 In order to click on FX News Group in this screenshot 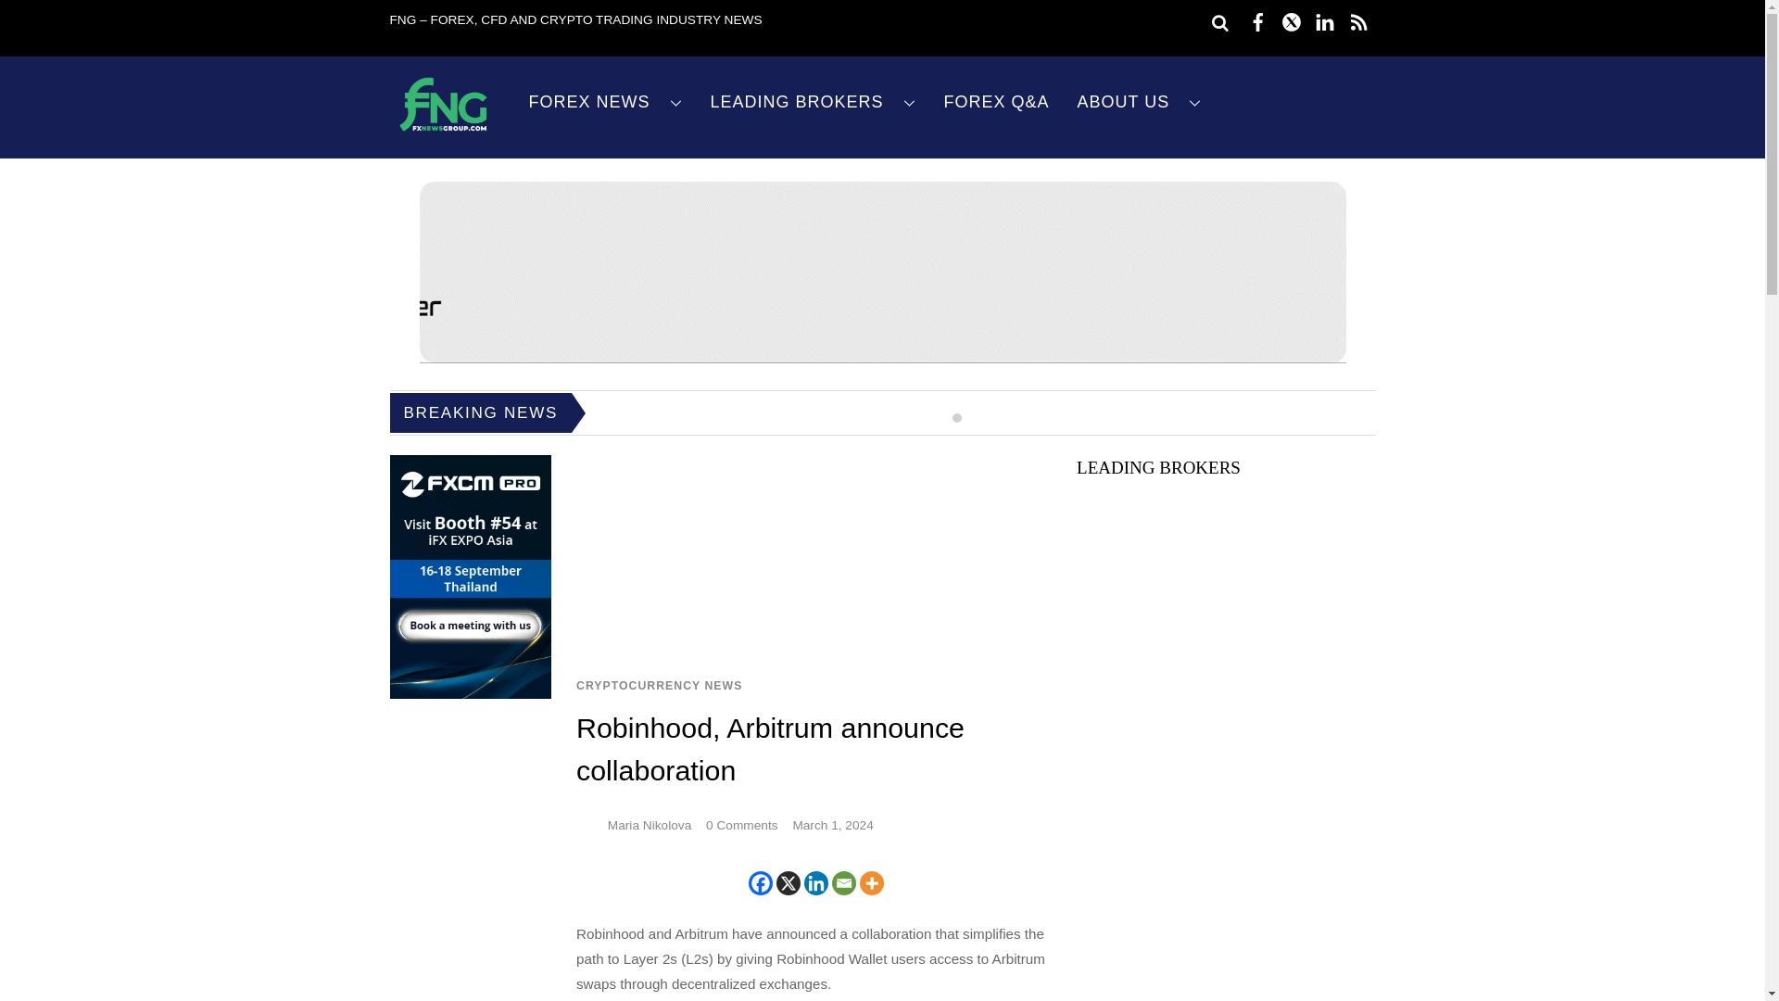, I will do `click(443, 132)`.